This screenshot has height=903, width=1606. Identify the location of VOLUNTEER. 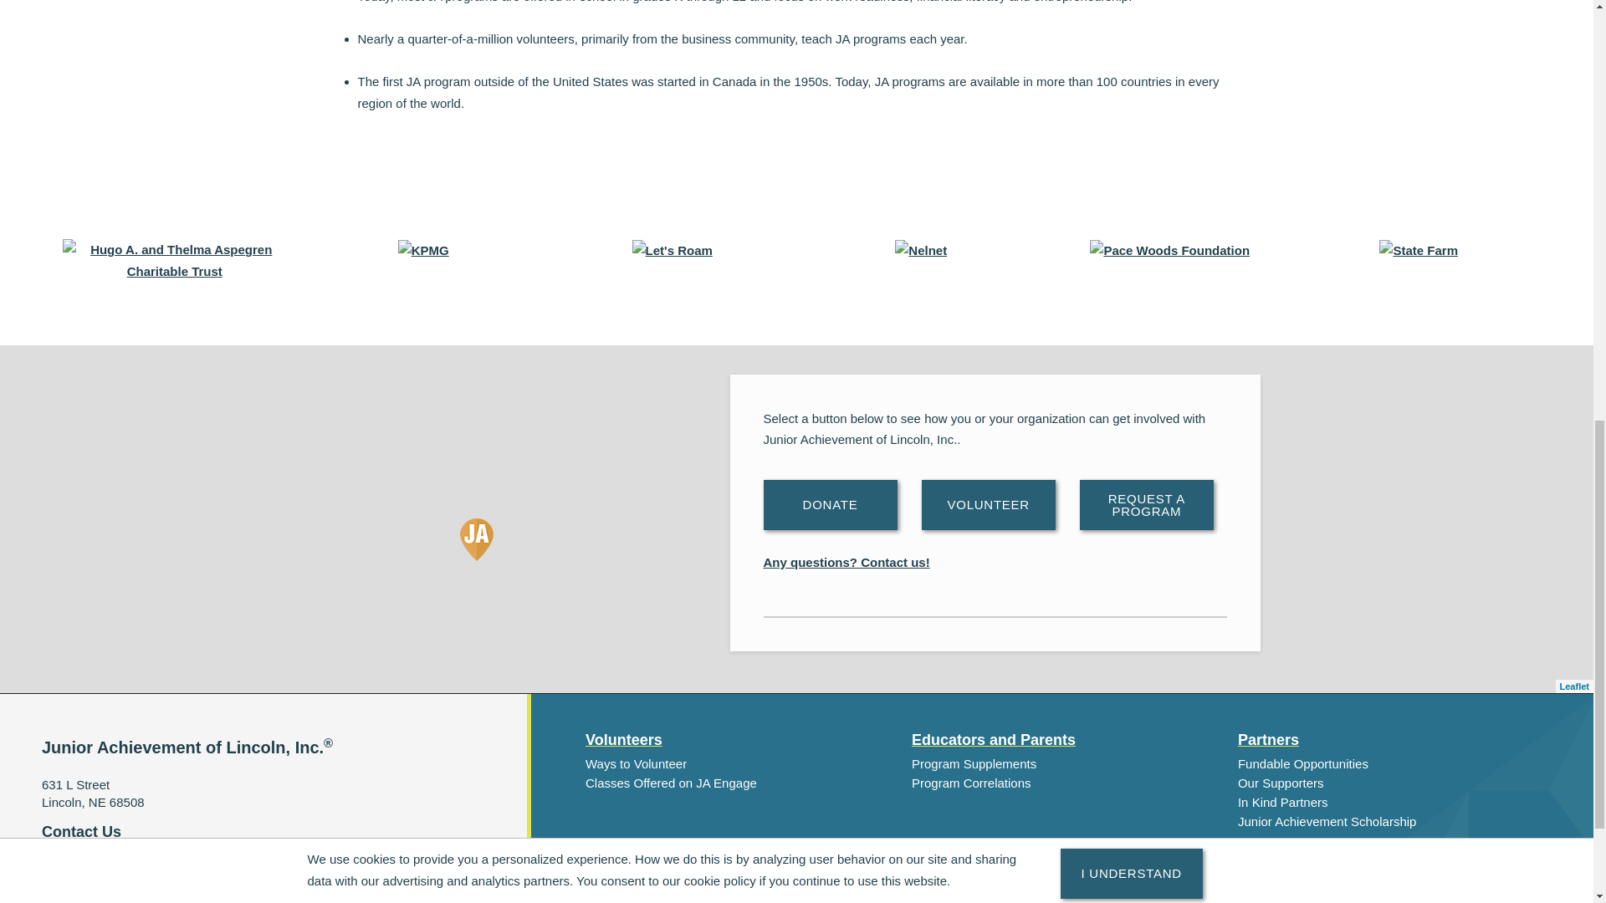
(989, 504).